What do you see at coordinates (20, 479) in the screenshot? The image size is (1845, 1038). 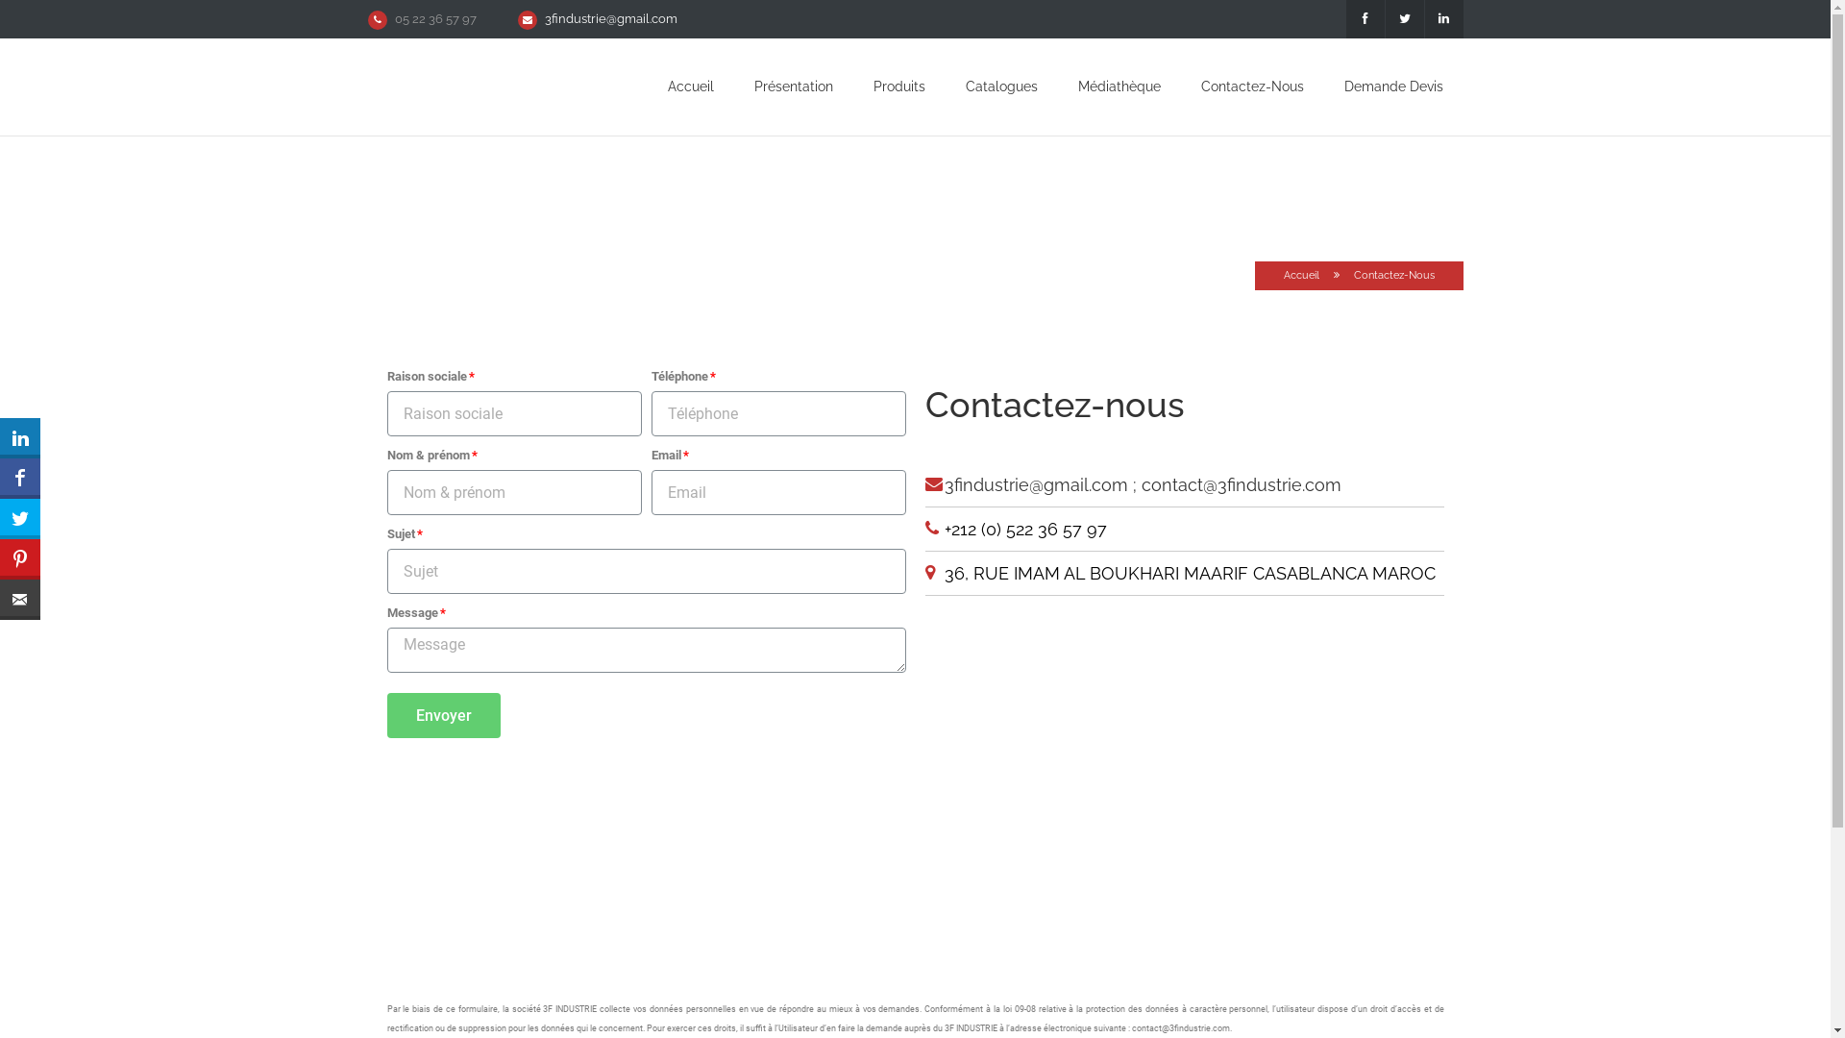 I see `Share on Facebook` at bounding box center [20, 479].